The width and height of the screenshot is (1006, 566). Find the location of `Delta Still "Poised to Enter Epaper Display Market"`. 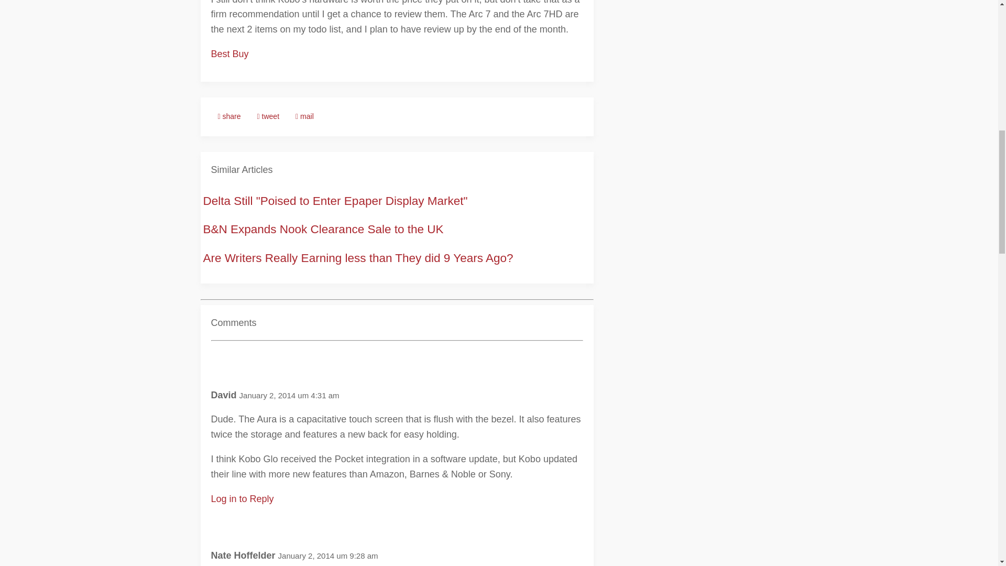

Delta Still "Poised to Enter Epaper Display Market" is located at coordinates (335, 201).